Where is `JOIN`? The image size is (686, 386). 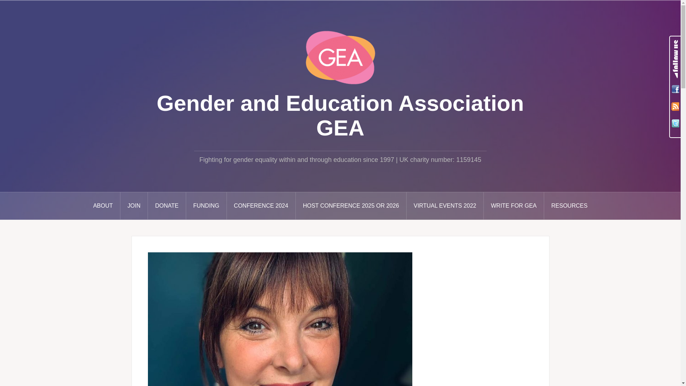
JOIN is located at coordinates (134, 206).